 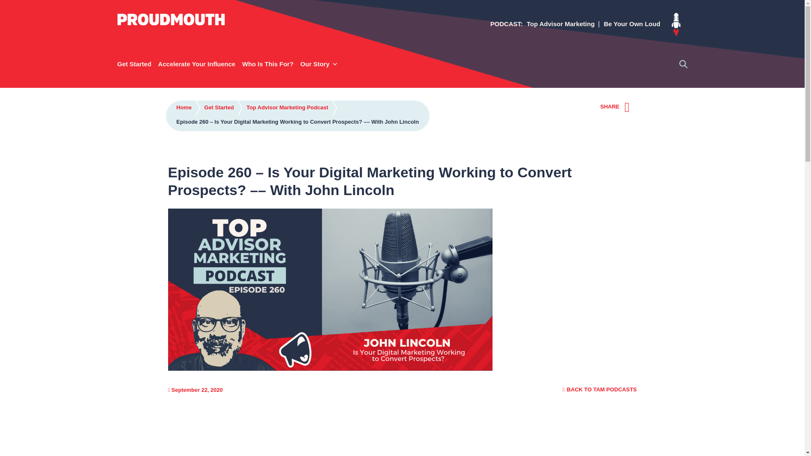 What do you see at coordinates (560, 25) in the screenshot?
I see `Top Advisor Marketing` at bounding box center [560, 25].